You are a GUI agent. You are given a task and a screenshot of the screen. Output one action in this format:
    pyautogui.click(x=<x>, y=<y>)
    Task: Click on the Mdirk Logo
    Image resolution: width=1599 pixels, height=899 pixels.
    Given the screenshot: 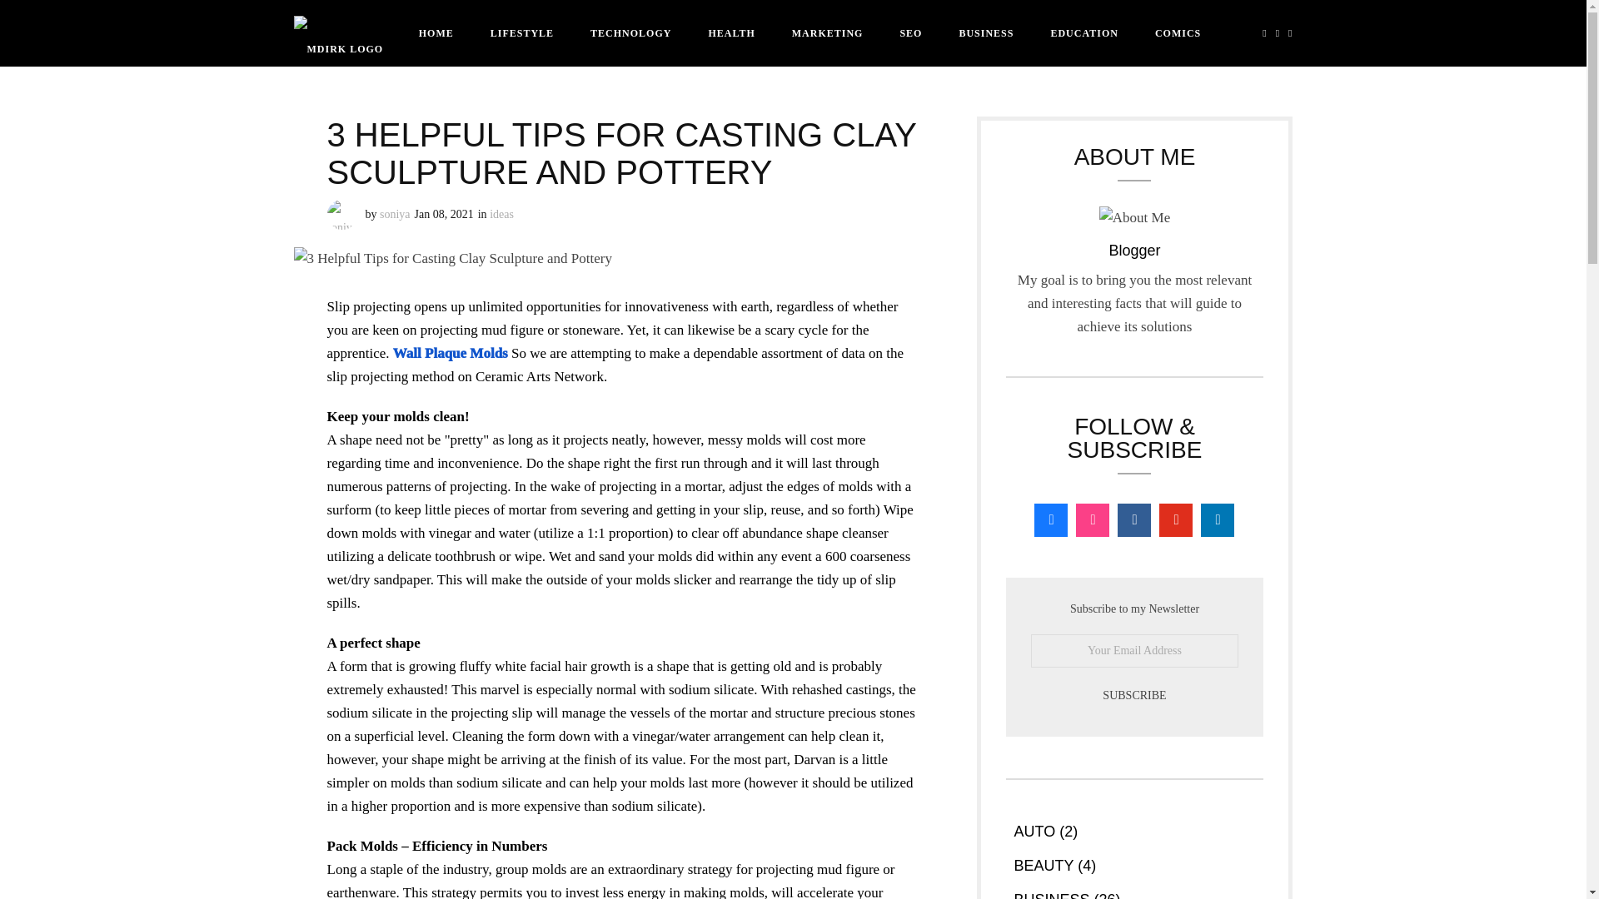 What is the action you would take?
    pyautogui.click(x=338, y=33)
    